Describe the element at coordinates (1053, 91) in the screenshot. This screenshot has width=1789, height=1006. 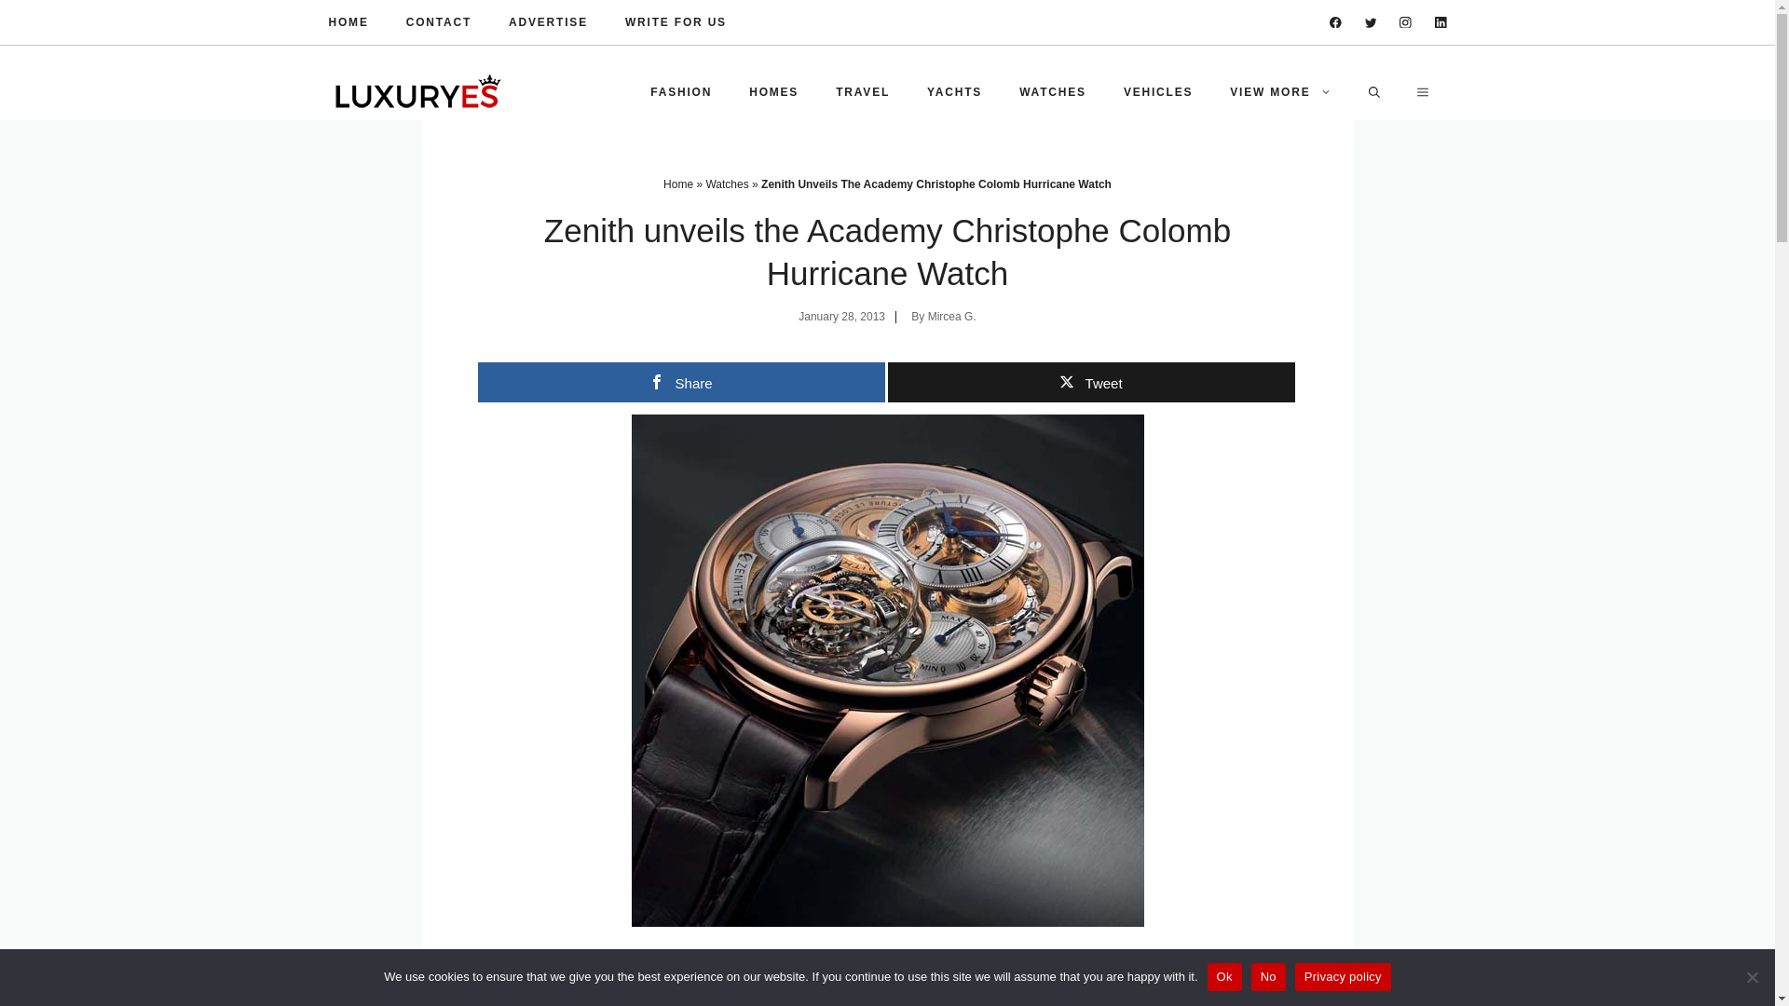
I see `WATCHES` at that location.